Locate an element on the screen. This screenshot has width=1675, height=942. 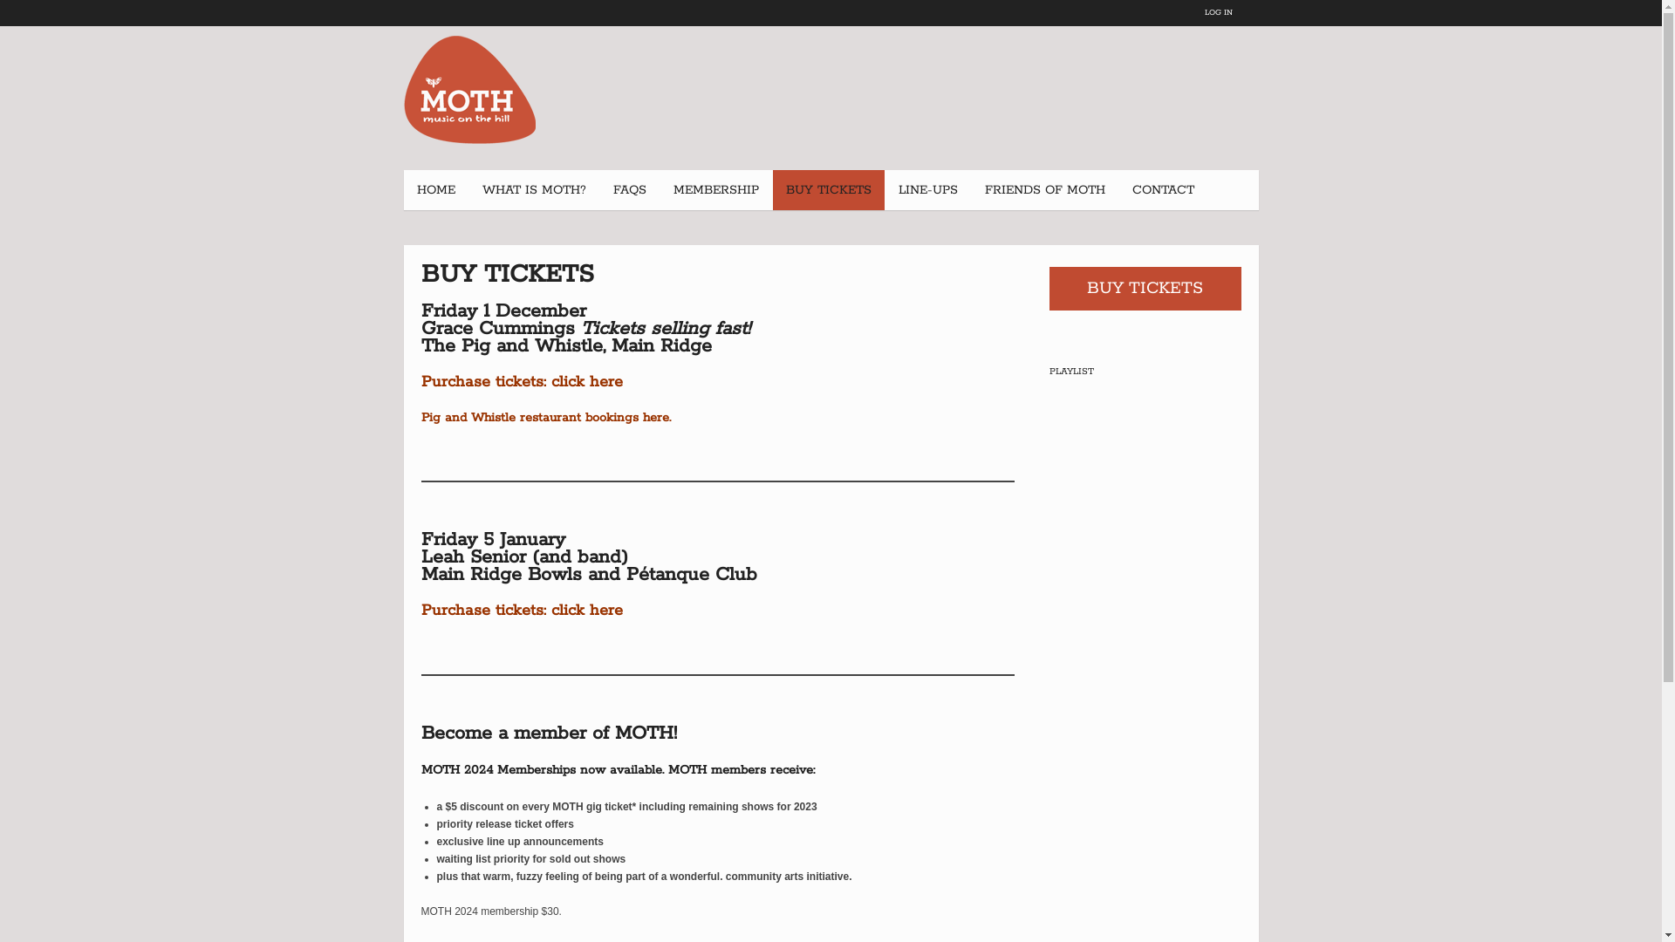
MEMBERSHIP is located at coordinates (715, 190).